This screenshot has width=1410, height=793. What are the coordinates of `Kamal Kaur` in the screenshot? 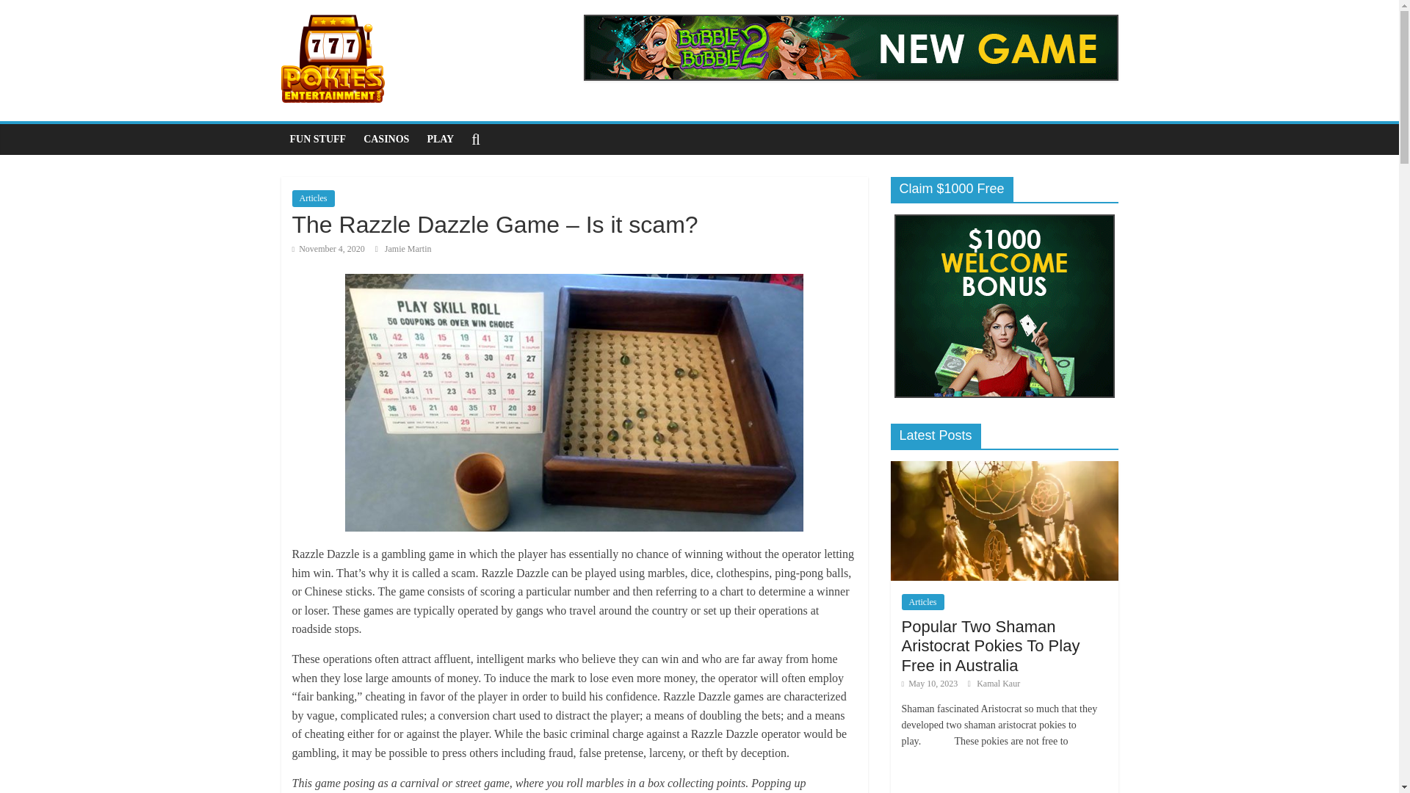 It's located at (998, 684).